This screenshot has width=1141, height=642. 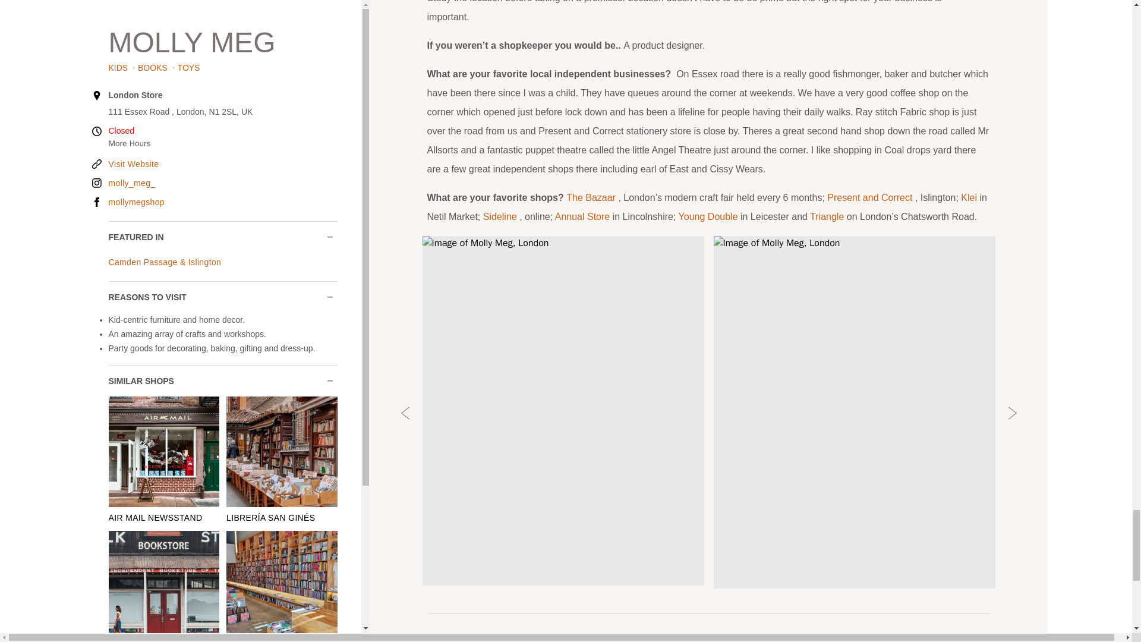 I want to click on Young Double, so click(x=710, y=216).